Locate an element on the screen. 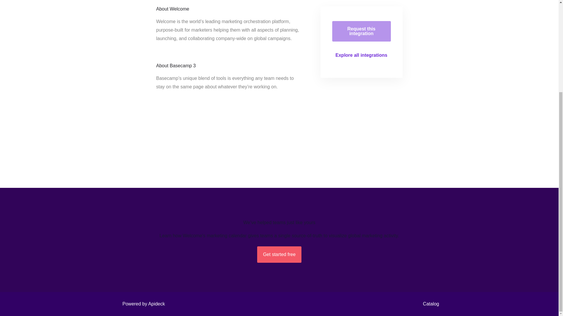 The height and width of the screenshot is (316, 563). Explore all integrations is located at coordinates (361, 55).